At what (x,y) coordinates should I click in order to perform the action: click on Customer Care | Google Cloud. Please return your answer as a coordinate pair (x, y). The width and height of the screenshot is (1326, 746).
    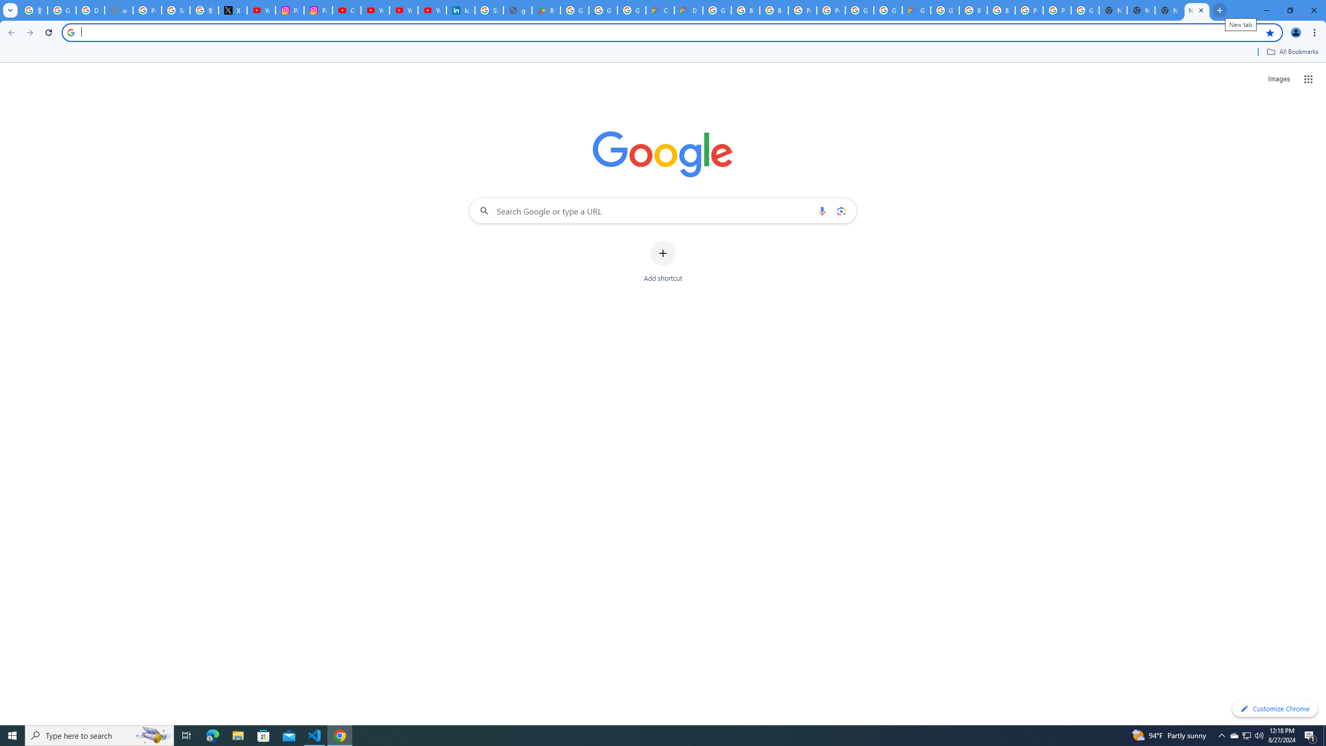
    Looking at the image, I should click on (660, 10).